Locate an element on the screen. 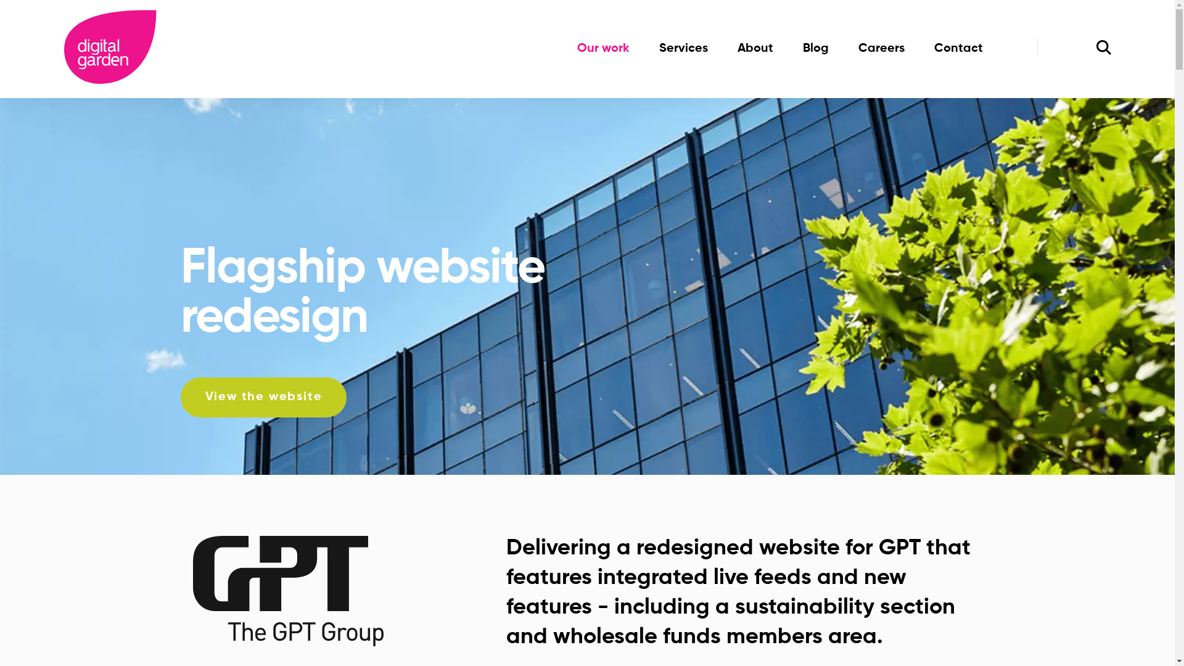 This screenshot has width=1184, height=666. Services is located at coordinates (683, 49).